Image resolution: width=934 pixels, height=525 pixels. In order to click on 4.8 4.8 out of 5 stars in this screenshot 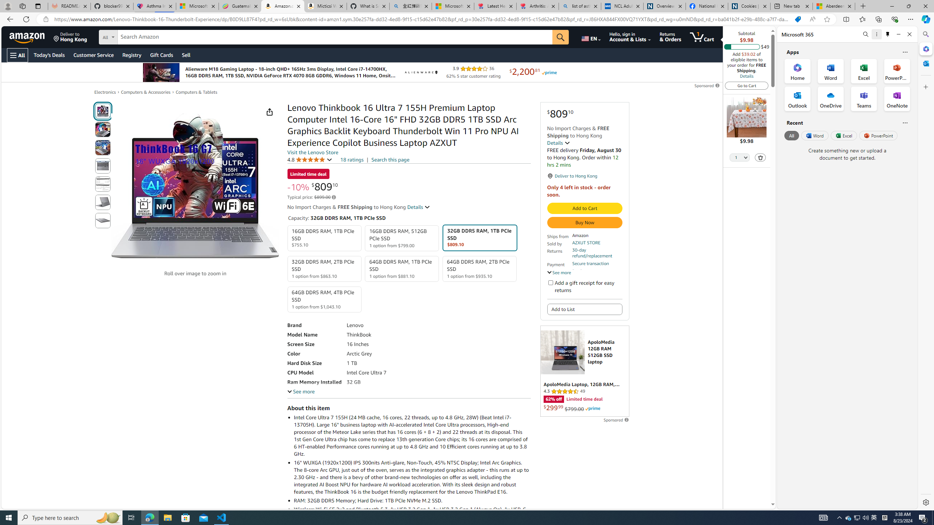, I will do `click(309, 159)`.